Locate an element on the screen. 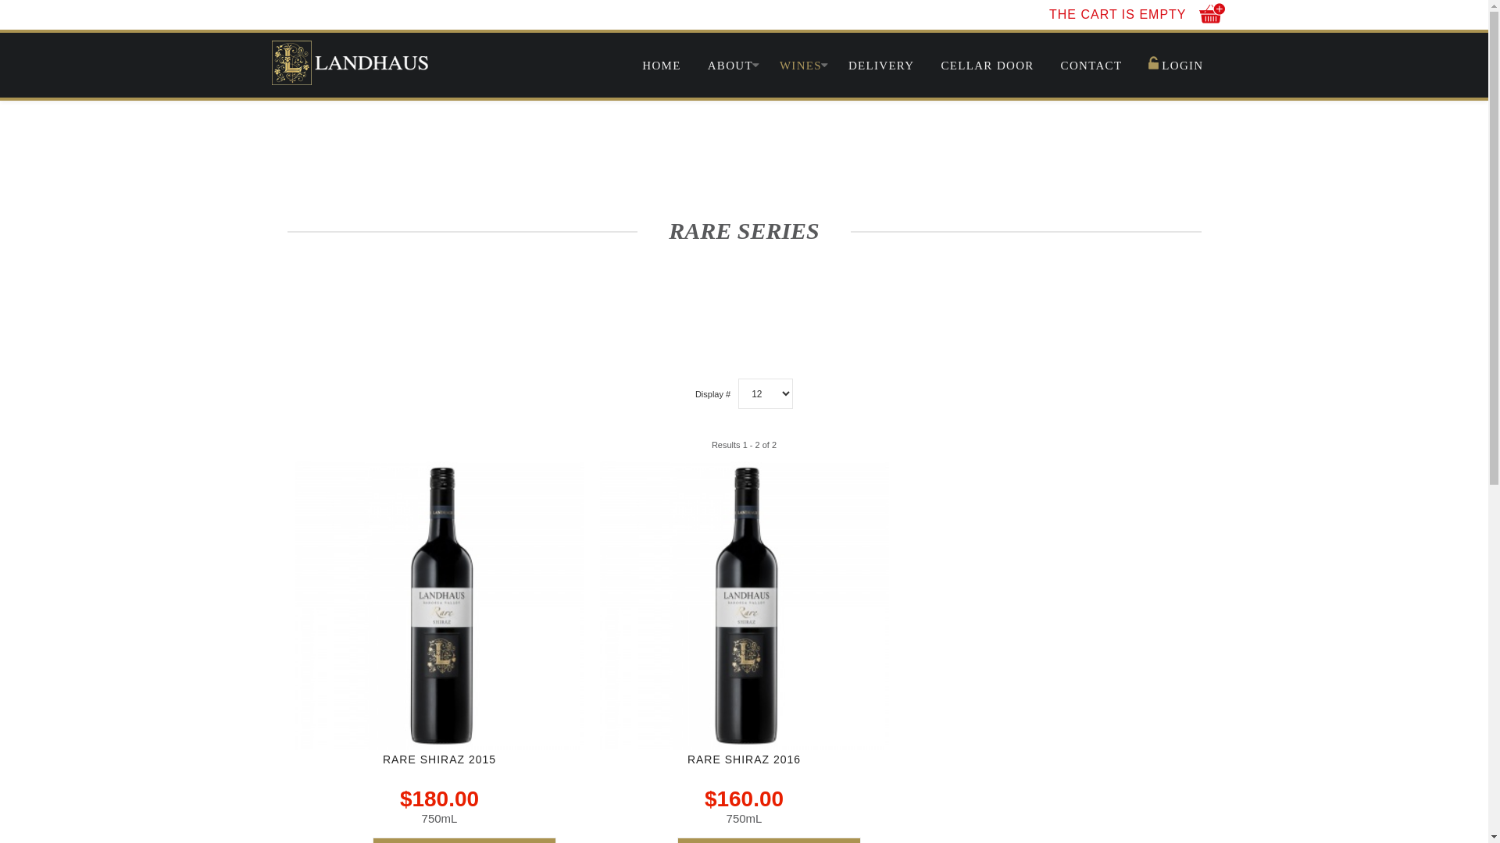  CELLAR DOOR is located at coordinates (987, 66).